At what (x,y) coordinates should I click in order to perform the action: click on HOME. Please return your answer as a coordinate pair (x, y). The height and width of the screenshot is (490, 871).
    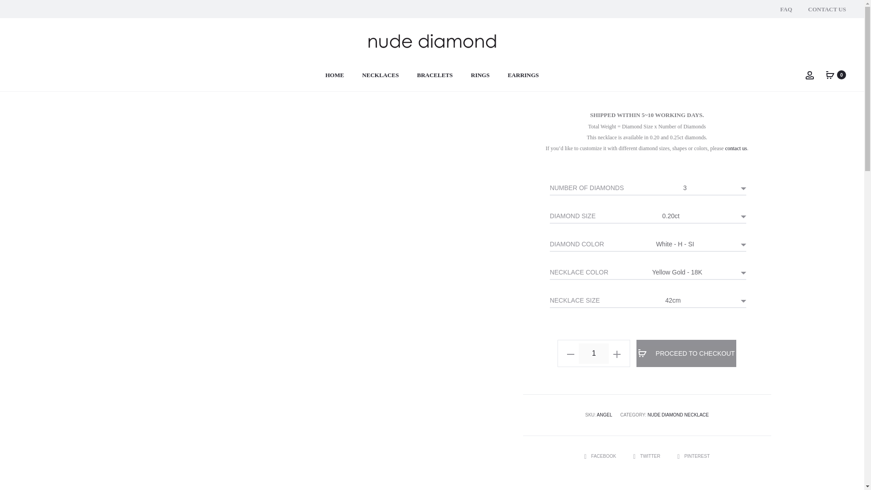
    Looking at the image, I should click on (334, 75).